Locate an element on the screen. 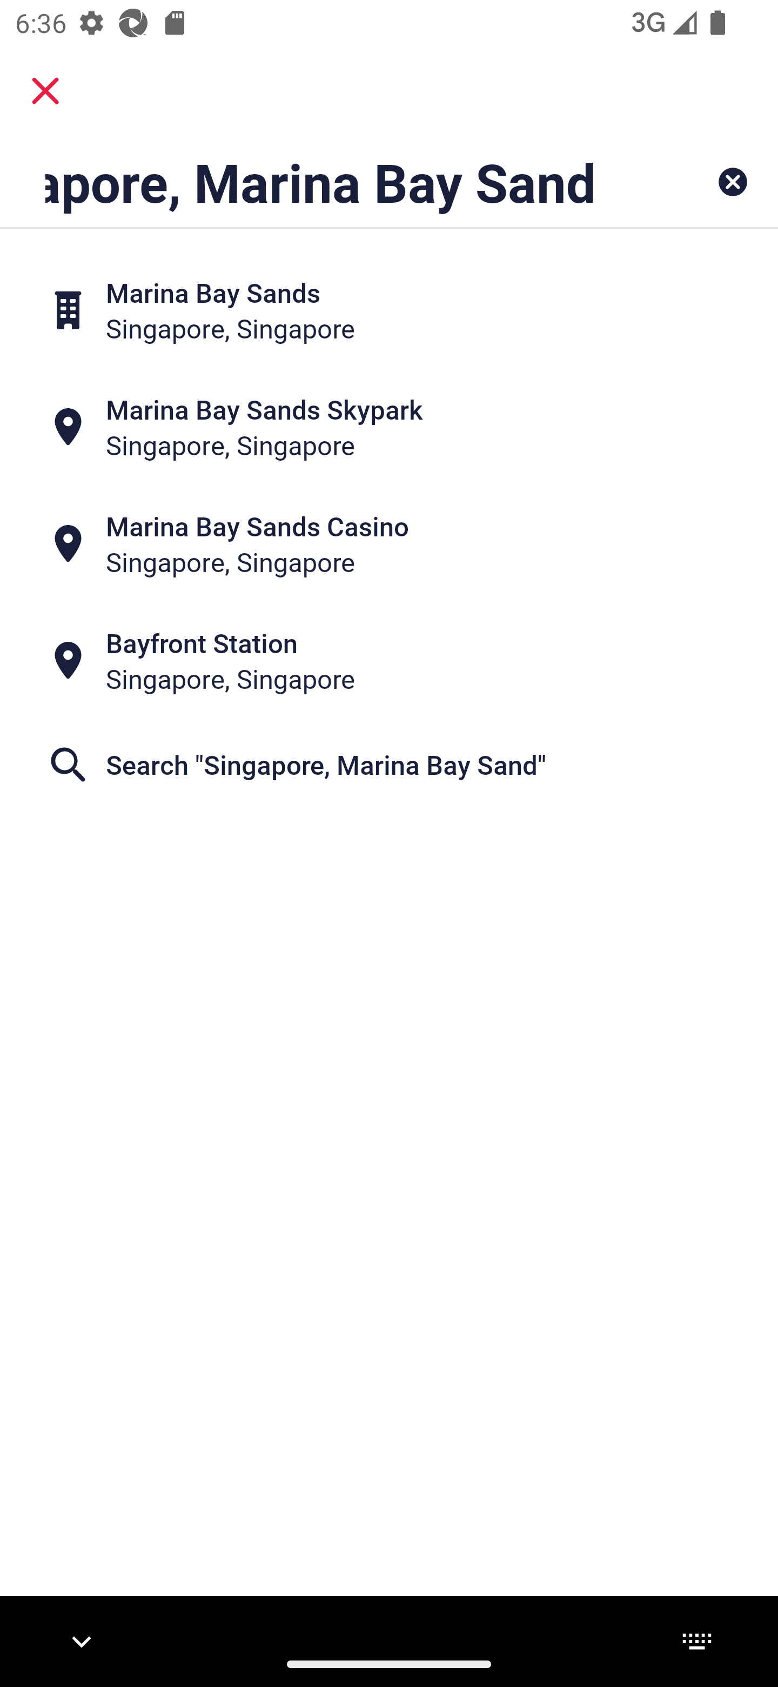 The width and height of the screenshot is (778, 1687). Bayfront Station Singapore, Singapore is located at coordinates (389, 660).